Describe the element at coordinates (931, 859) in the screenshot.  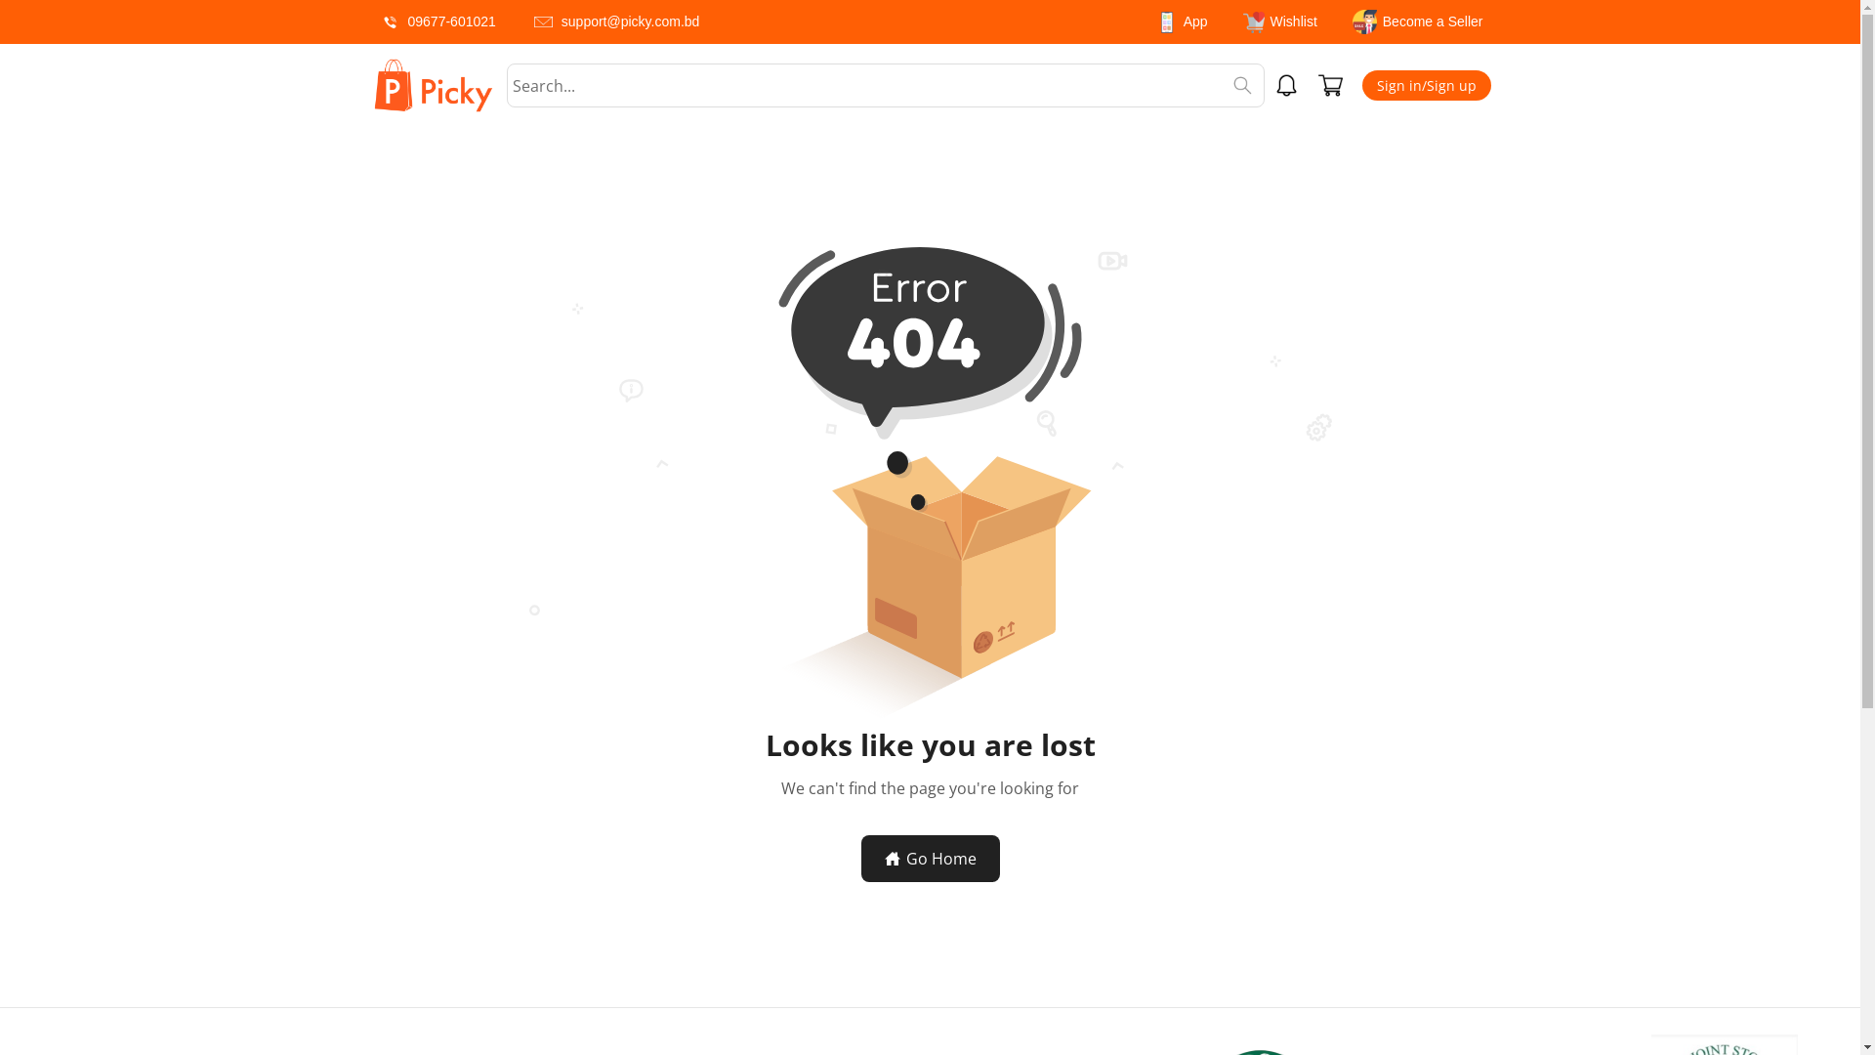
I see `Go Home` at that location.